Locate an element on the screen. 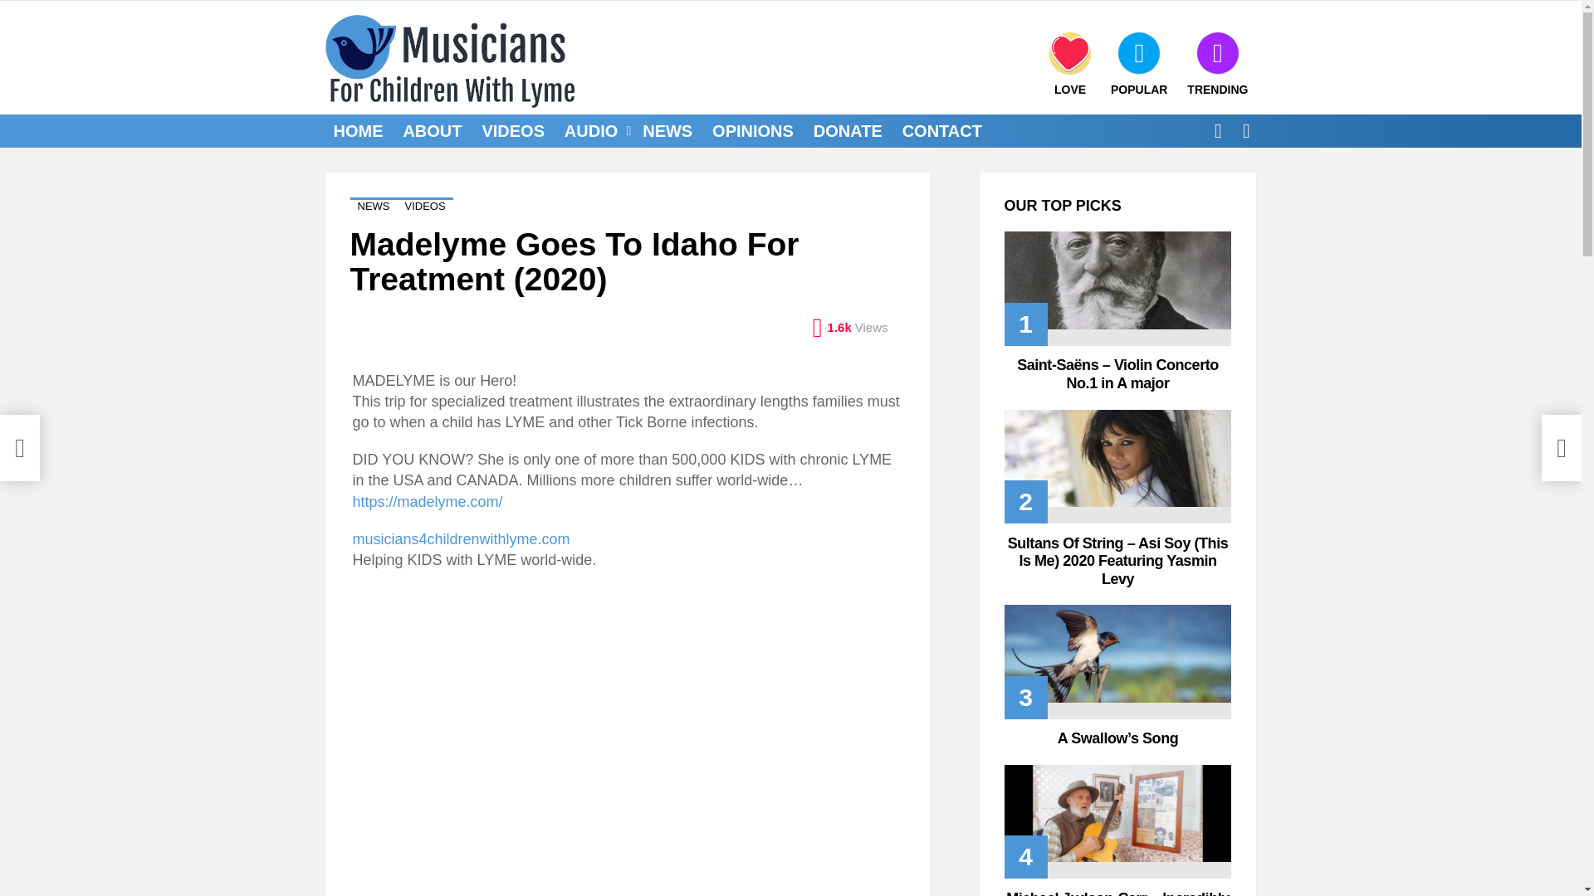 This screenshot has width=1594, height=896. CONTACT is located at coordinates (941, 130).